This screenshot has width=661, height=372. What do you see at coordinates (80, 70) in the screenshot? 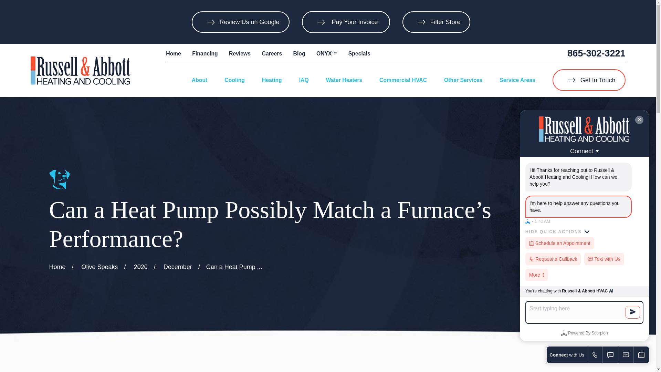
I see `Home` at bounding box center [80, 70].